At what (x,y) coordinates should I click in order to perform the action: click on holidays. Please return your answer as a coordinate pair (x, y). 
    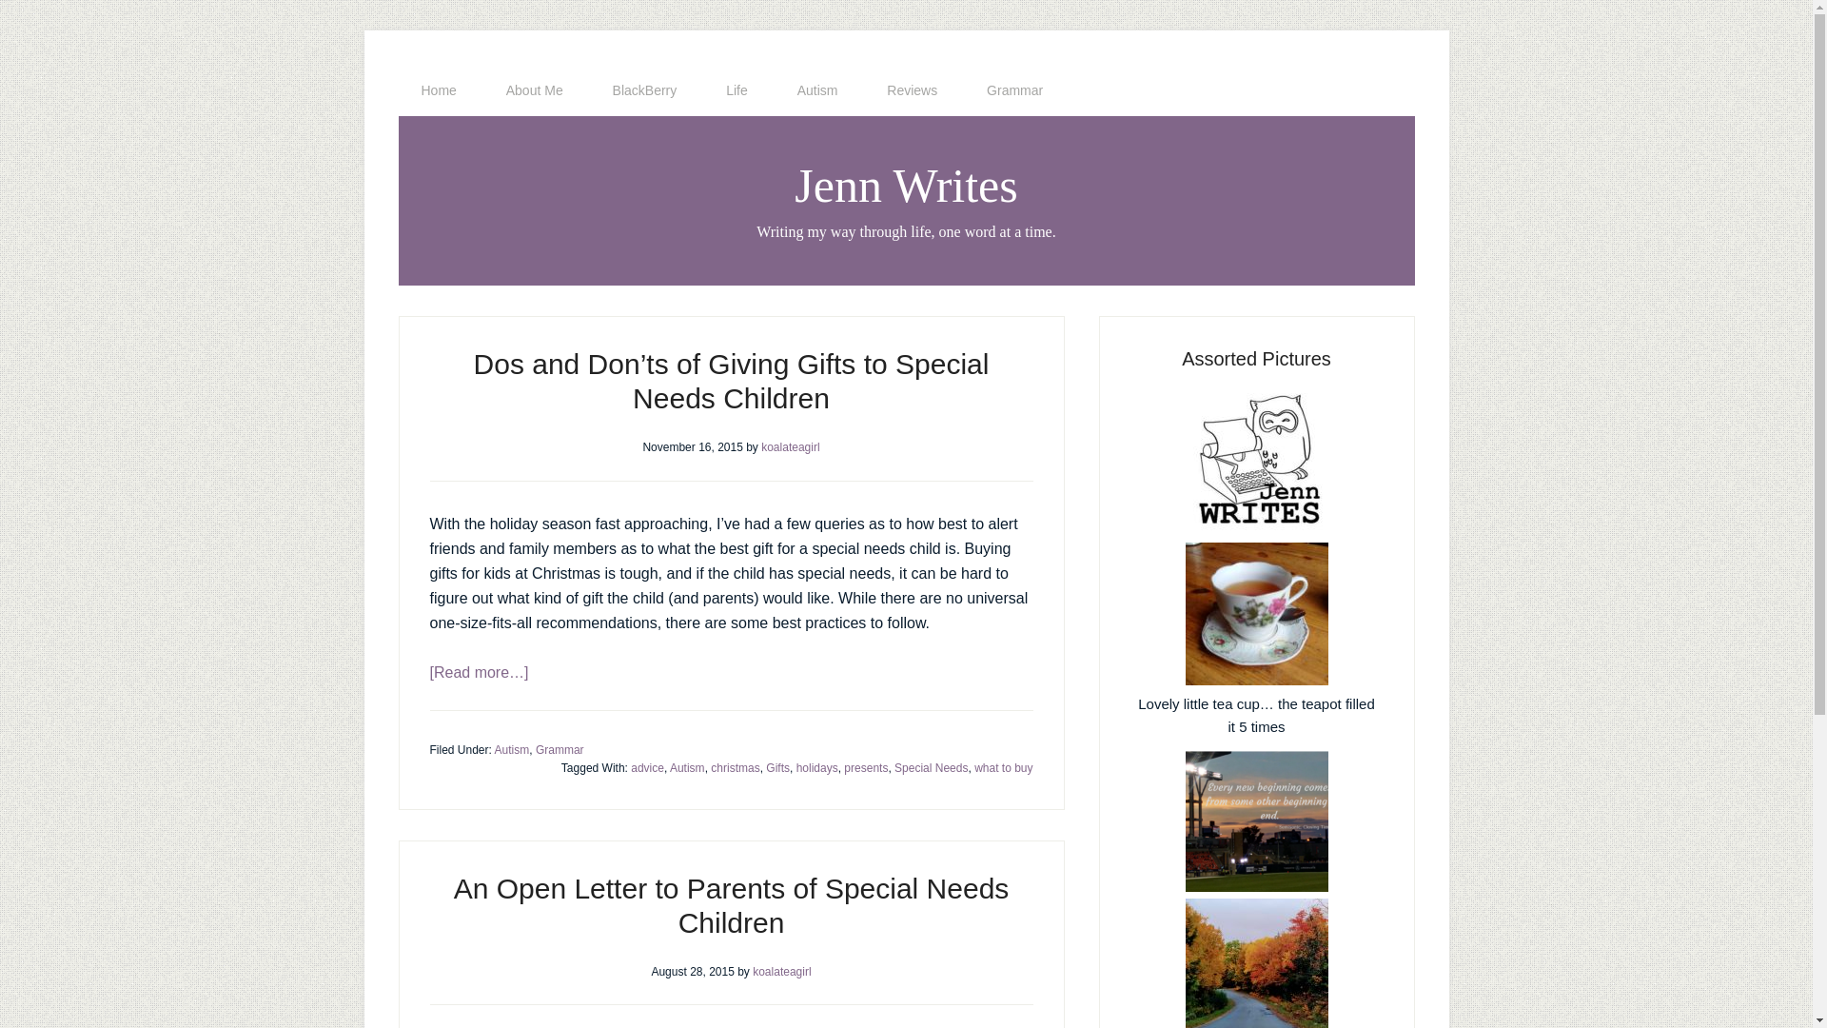
    Looking at the image, I should click on (817, 768).